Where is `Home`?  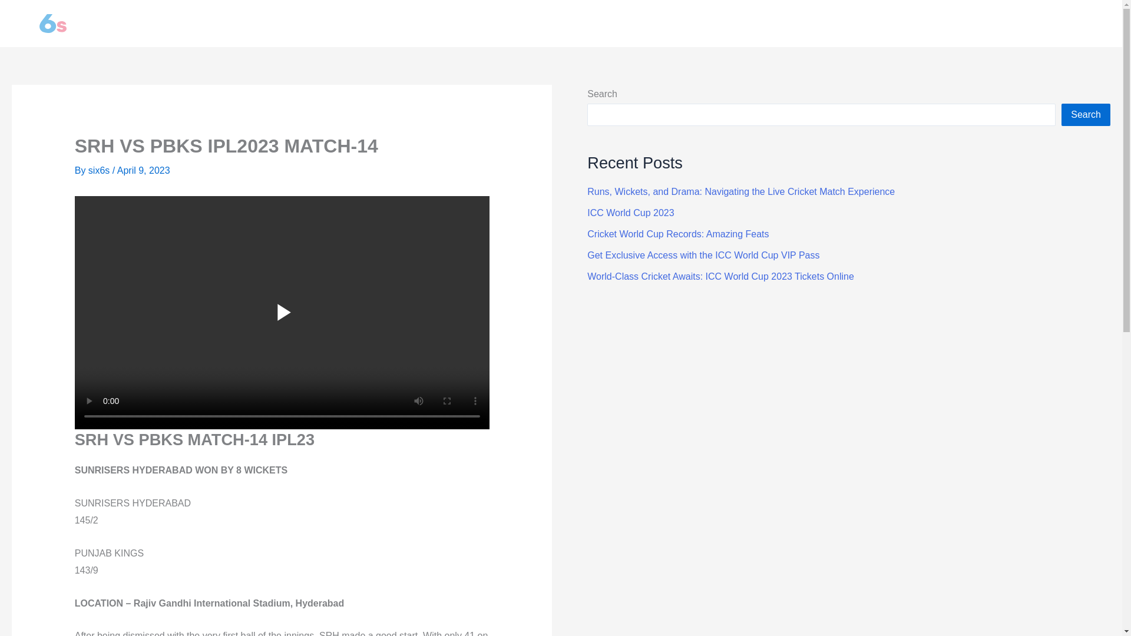
Home is located at coordinates (968, 24).